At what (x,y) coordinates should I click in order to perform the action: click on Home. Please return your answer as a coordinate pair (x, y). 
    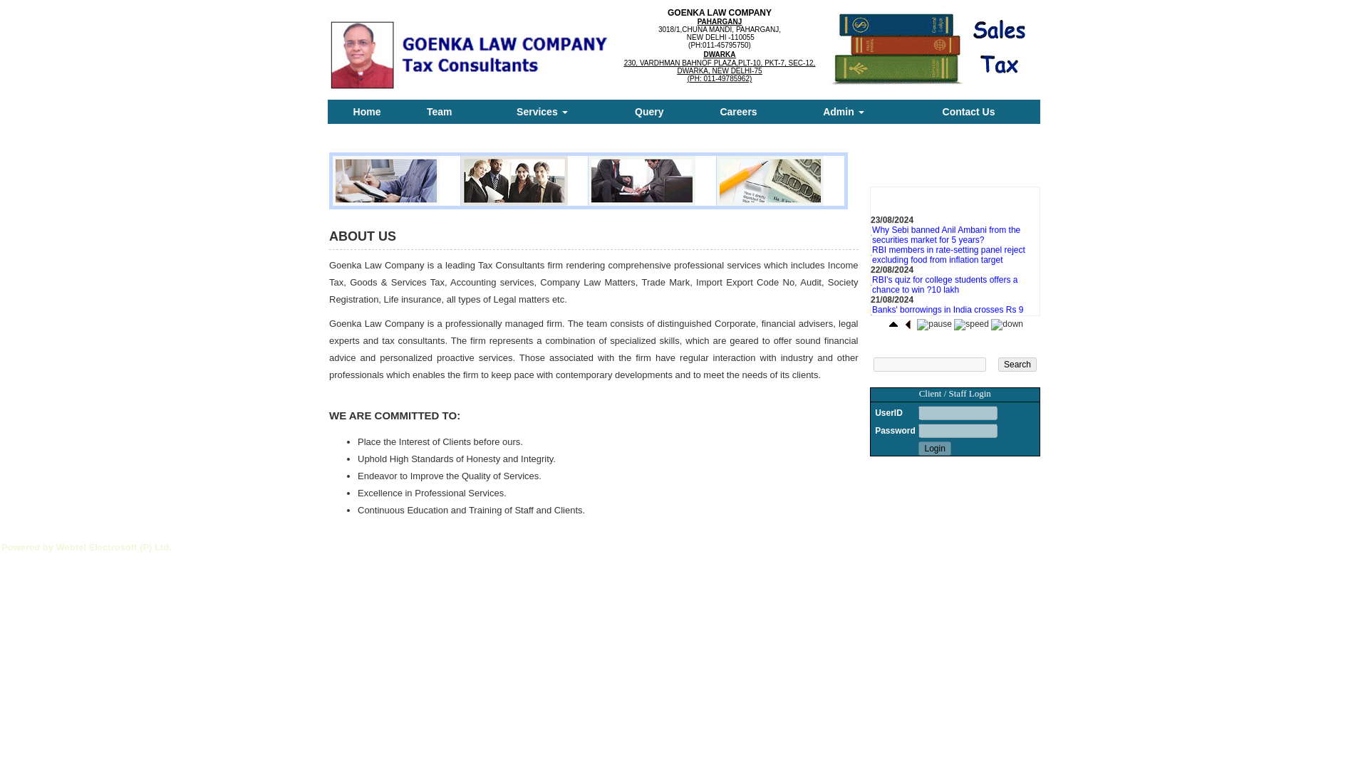
    Looking at the image, I should click on (367, 111).